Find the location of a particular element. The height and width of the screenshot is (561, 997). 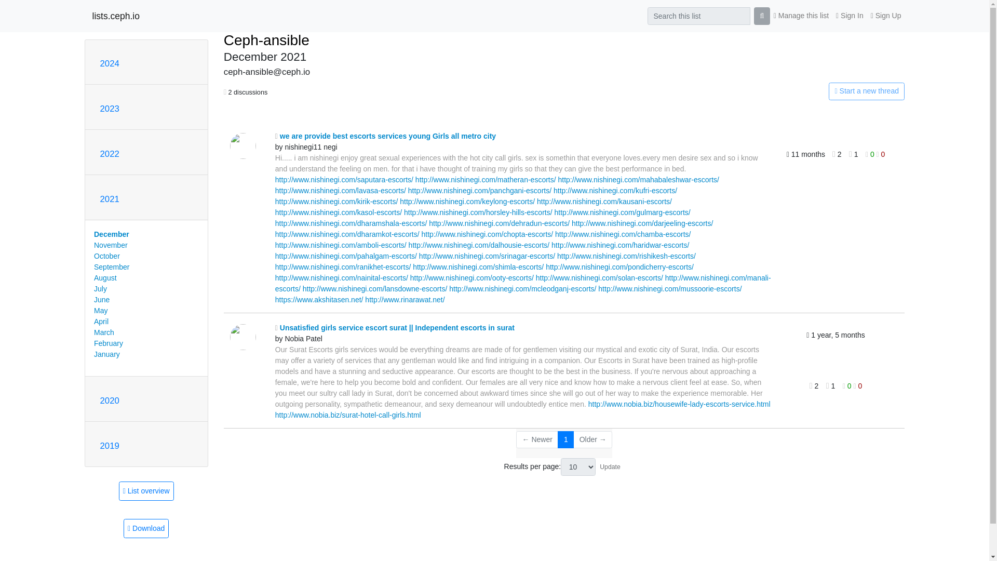

You must be logged-in to create a thread. is located at coordinates (796, 91).